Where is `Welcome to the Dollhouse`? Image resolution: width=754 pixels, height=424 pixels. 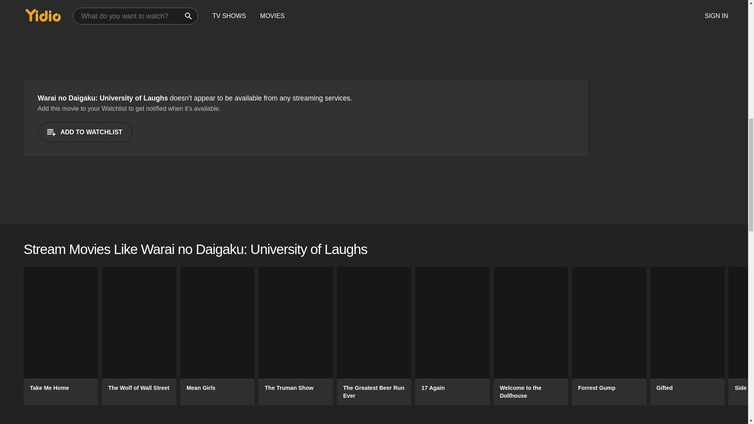 Welcome to the Dollhouse is located at coordinates (531, 336).